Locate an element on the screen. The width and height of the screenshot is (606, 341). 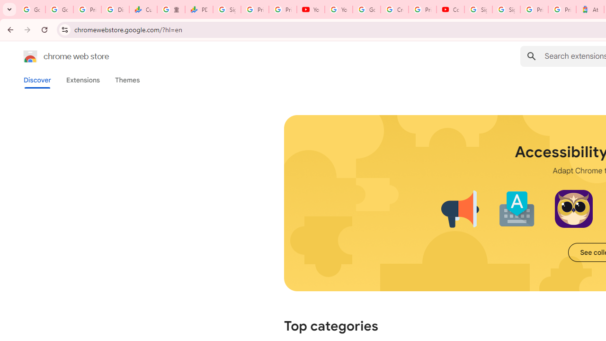
Sign in - Google Accounts is located at coordinates (227, 9).